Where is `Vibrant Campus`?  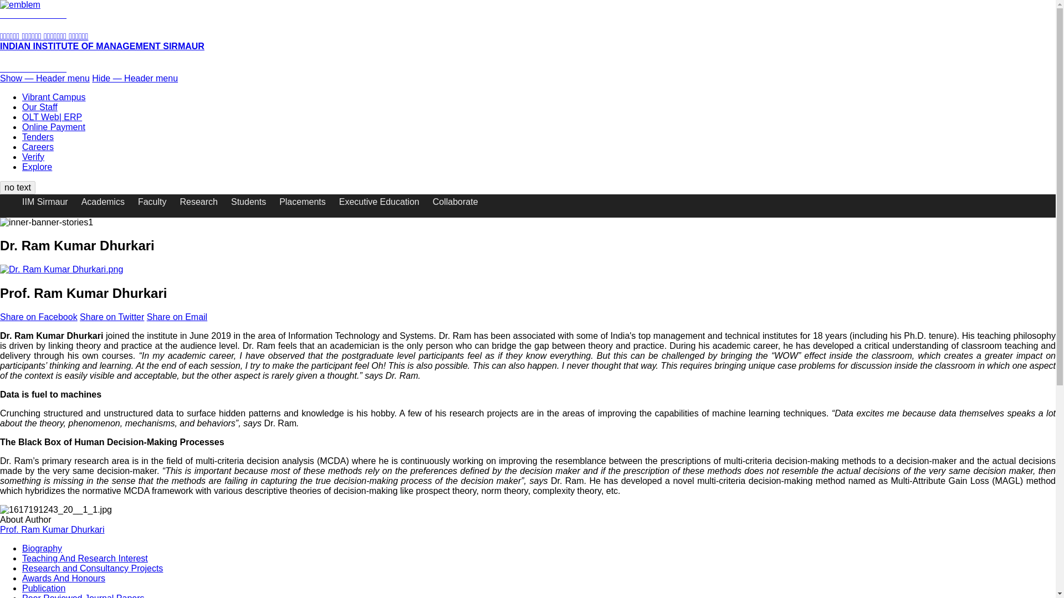
Vibrant Campus is located at coordinates (53, 97).